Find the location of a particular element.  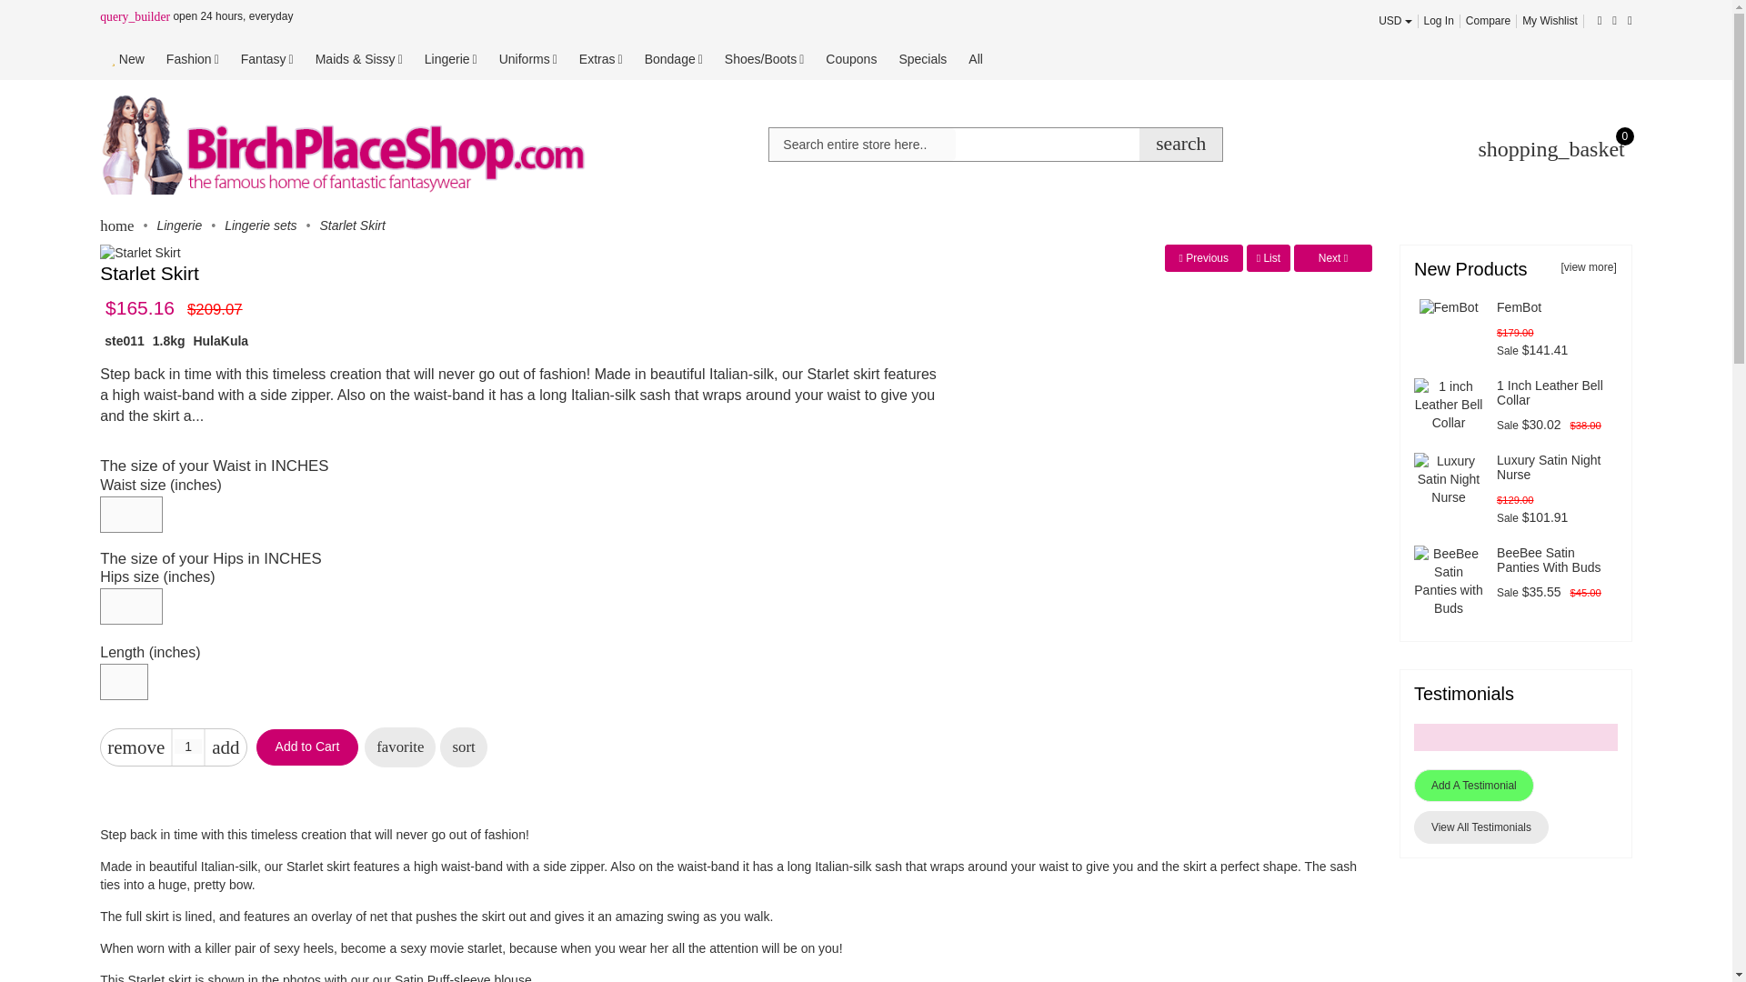

Add to Wishlist is located at coordinates (400, 747).